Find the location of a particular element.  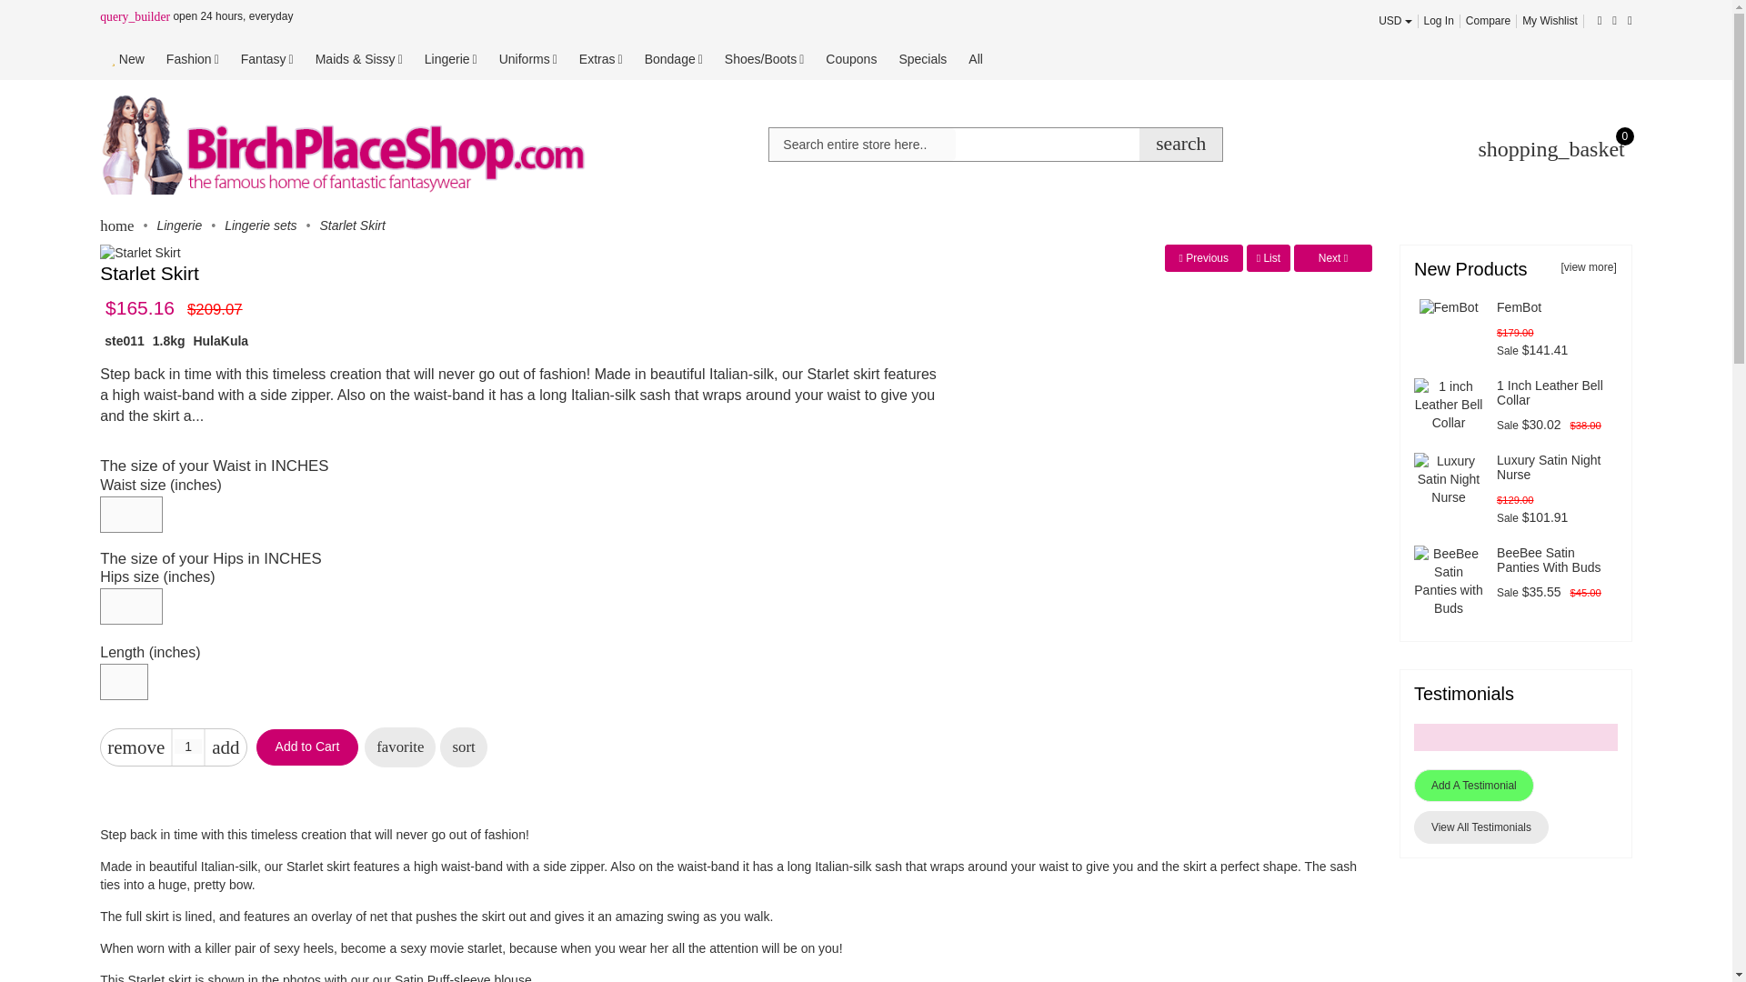

Add to Wishlist is located at coordinates (400, 747).